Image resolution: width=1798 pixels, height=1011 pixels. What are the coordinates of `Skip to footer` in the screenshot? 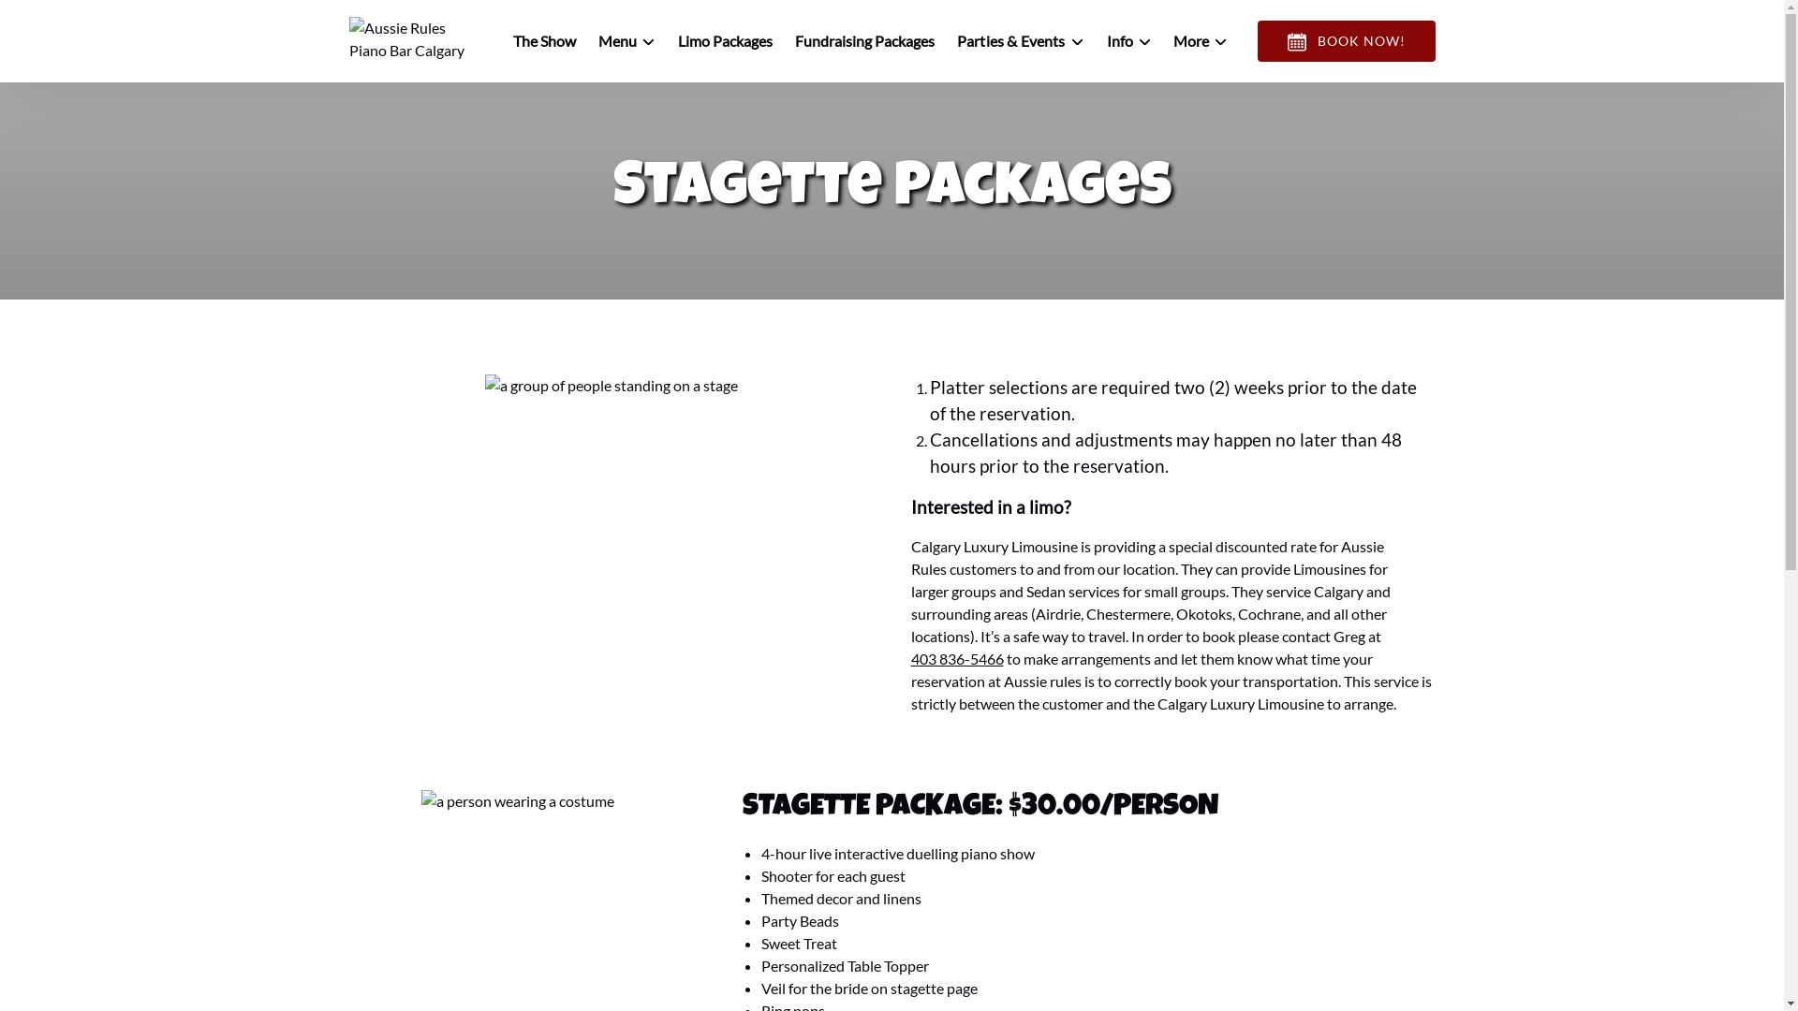 It's located at (52, 21).